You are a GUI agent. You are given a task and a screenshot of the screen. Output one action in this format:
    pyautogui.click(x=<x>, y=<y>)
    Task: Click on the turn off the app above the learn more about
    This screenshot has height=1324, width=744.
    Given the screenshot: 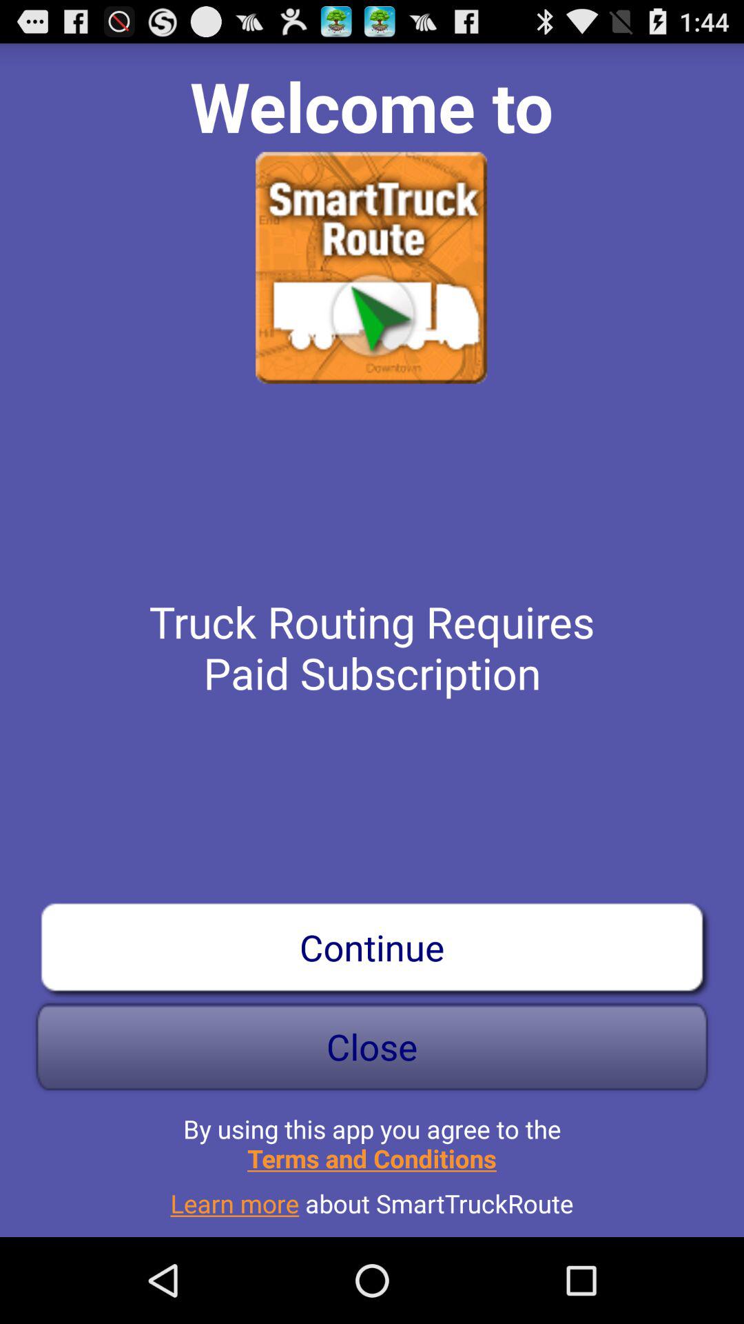 What is the action you would take?
    pyautogui.click(x=372, y=1138)
    